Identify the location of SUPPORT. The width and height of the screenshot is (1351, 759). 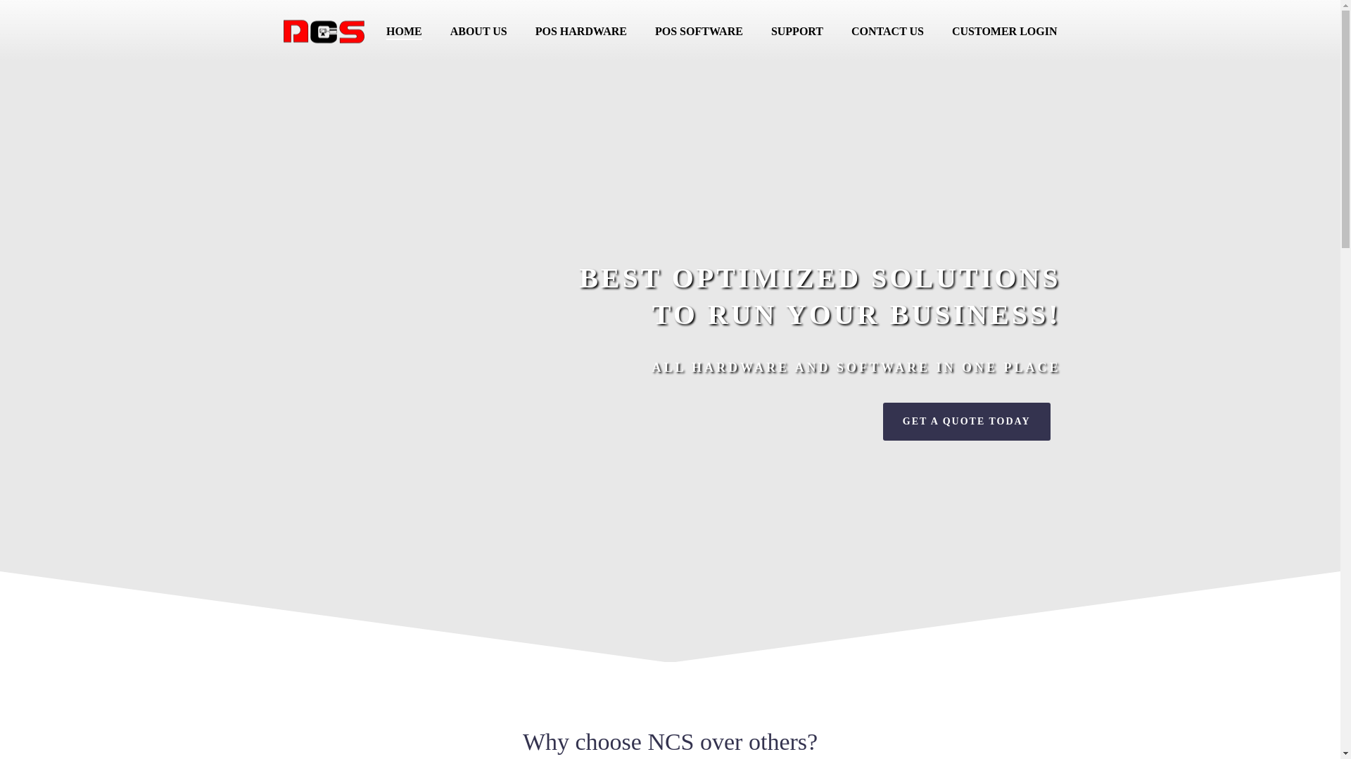
(797, 32).